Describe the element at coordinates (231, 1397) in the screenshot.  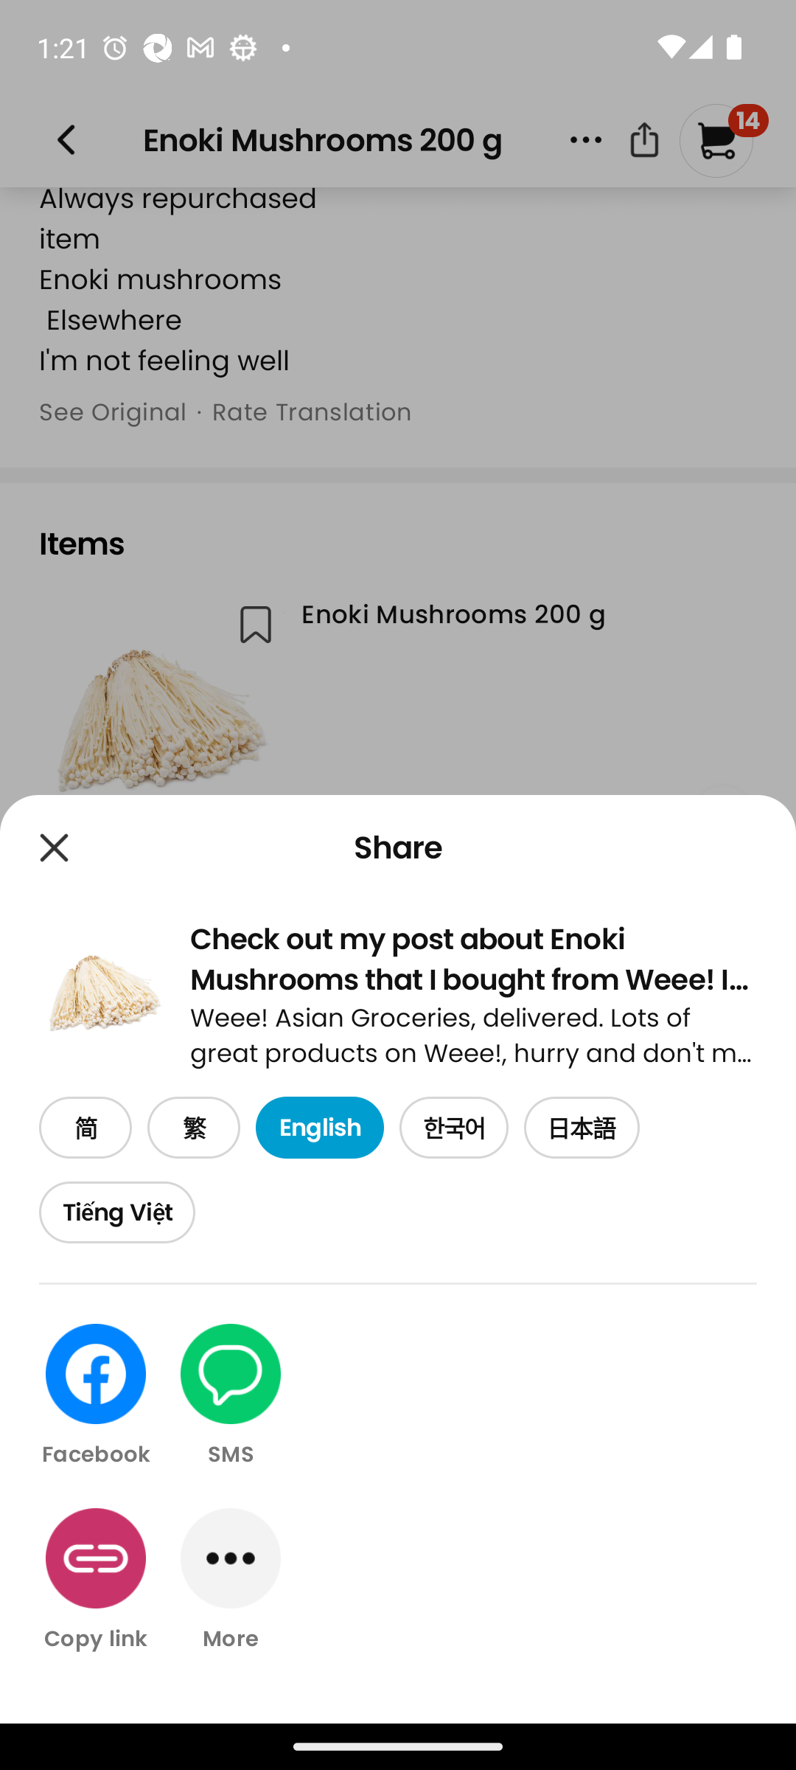
I see `SMS` at that location.